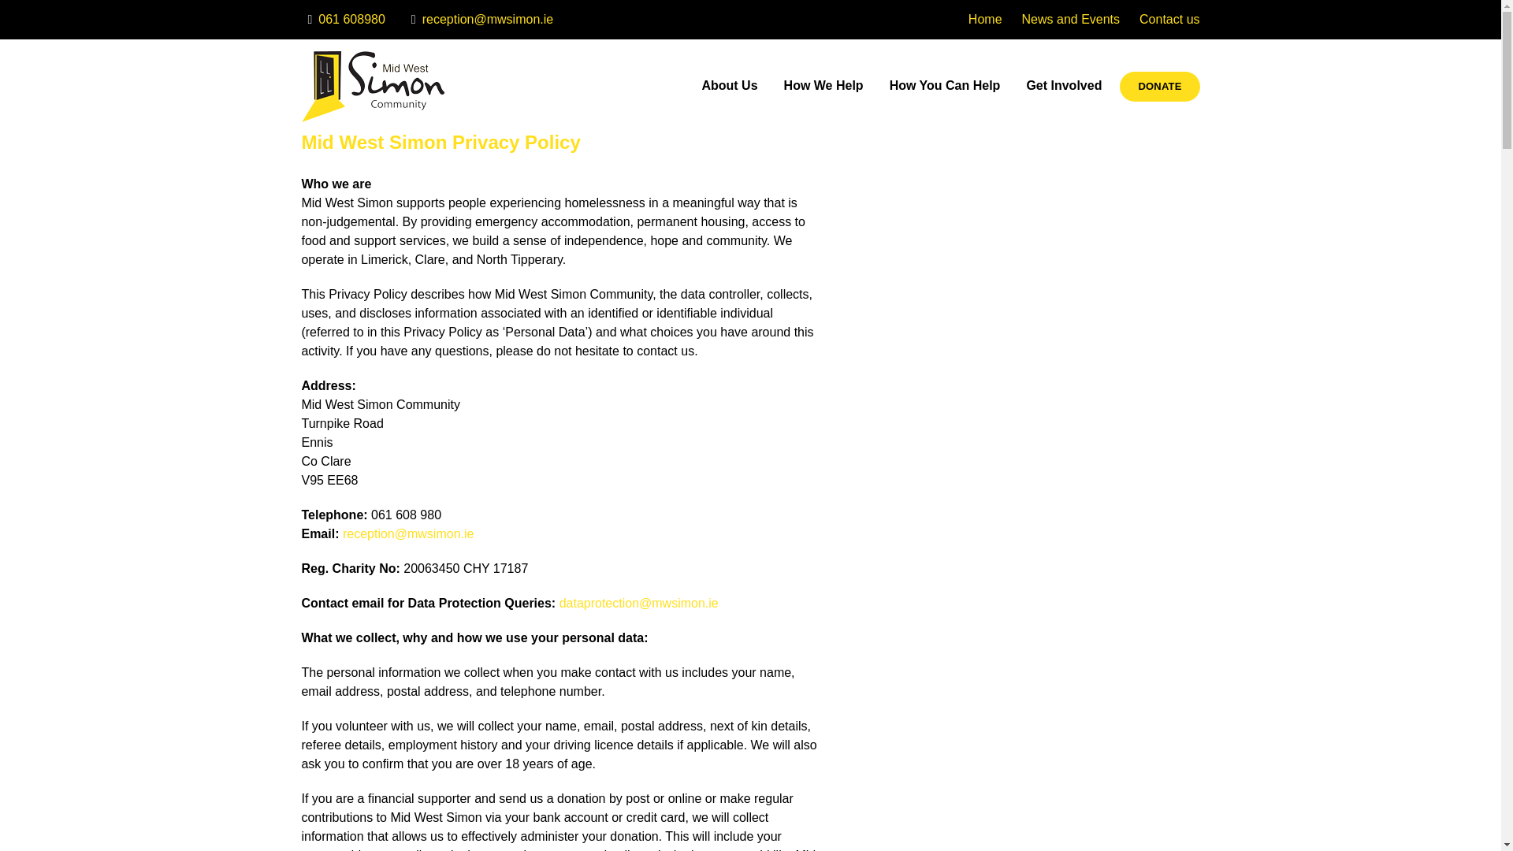 Image resolution: width=1513 pixels, height=851 pixels. I want to click on News and Events, so click(1072, 19).